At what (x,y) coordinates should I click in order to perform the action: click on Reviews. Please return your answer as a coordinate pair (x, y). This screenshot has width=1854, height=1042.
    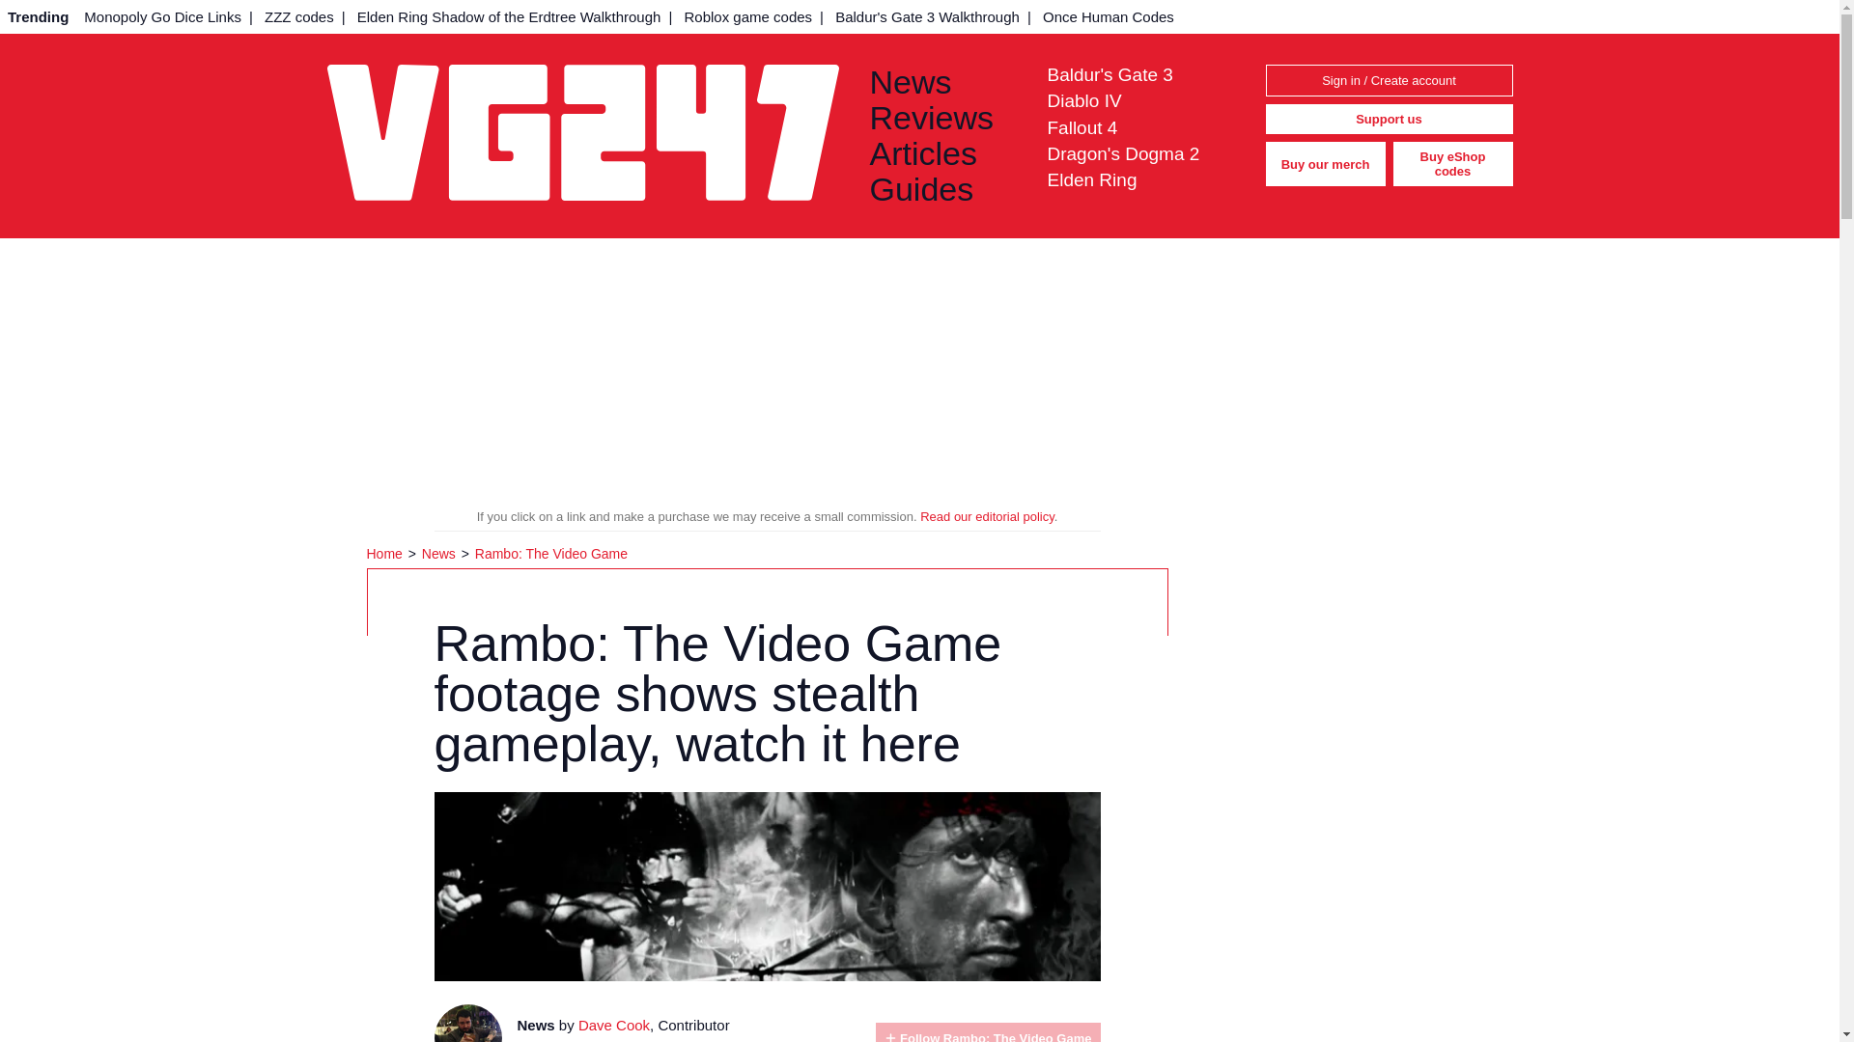
    Looking at the image, I should click on (942, 118).